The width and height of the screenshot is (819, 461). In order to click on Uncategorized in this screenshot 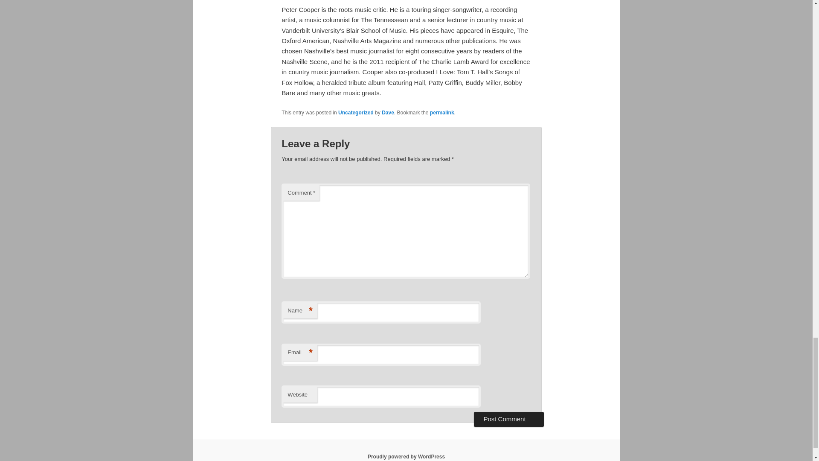, I will do `click(356, 113)`.